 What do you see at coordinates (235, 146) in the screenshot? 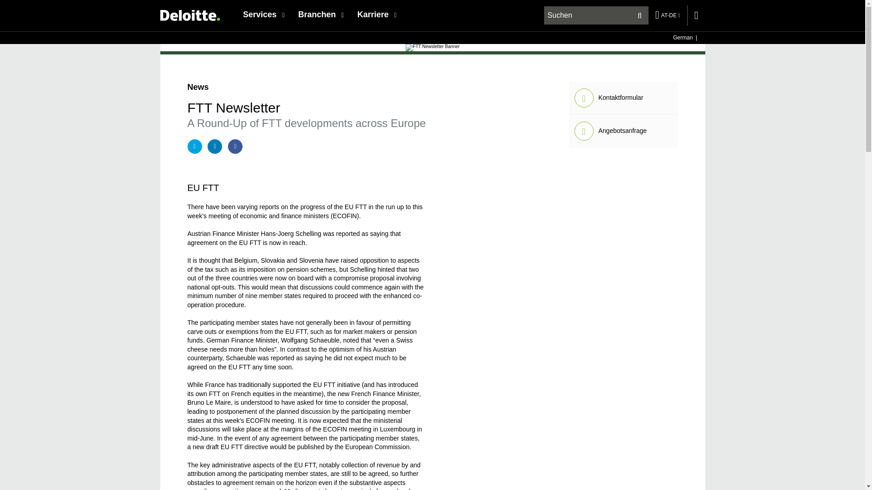
I see `auf Facebook teilen` at bounding box center [235, 146].